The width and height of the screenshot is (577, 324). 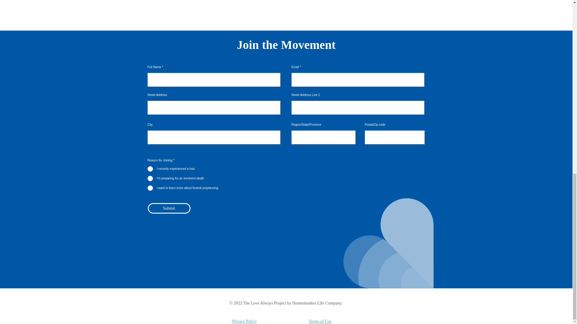 I want to click on Terms of Use, so click(x=320, y=321).